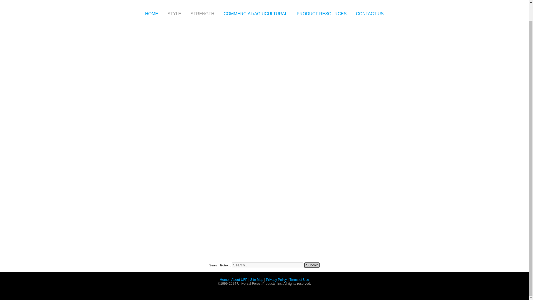 The image size is (533, 300). Describe the element at coordinates (370, 12) in the screenshot. I see `CONTACT US` at that location.